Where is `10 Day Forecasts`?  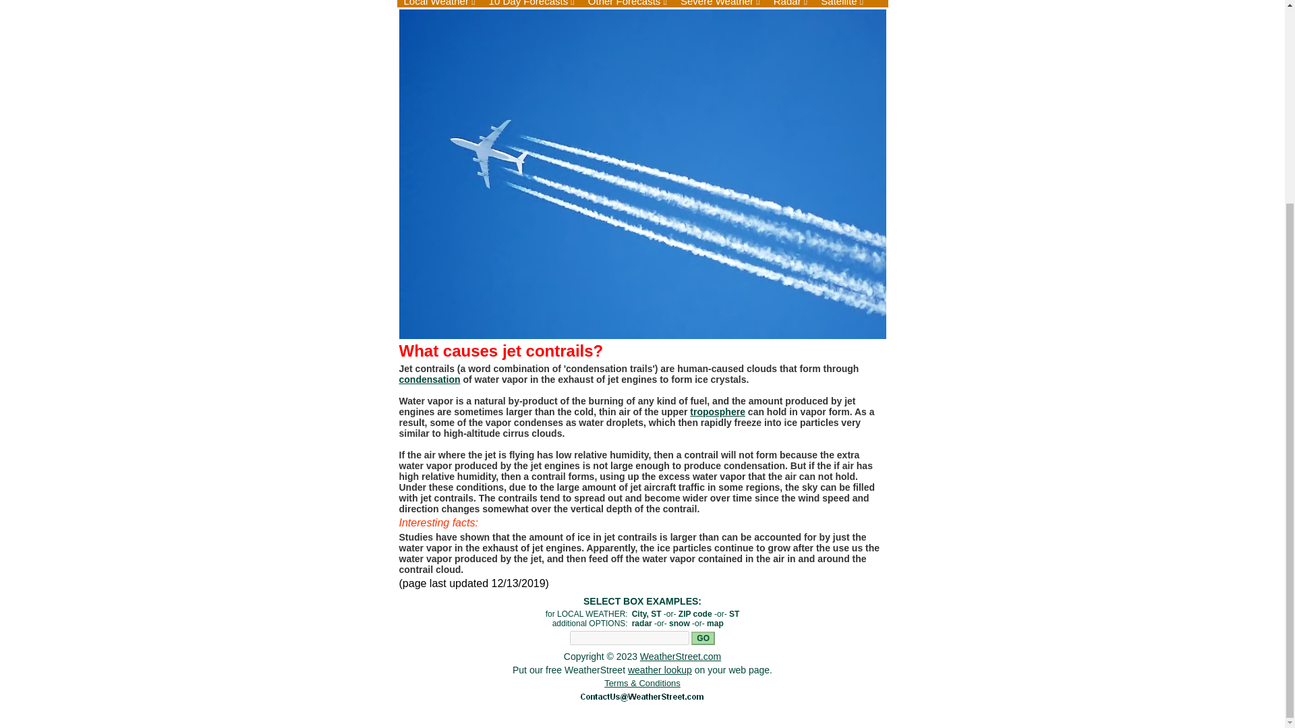
10 Day Forecasts is located at coordinates (531, 3).